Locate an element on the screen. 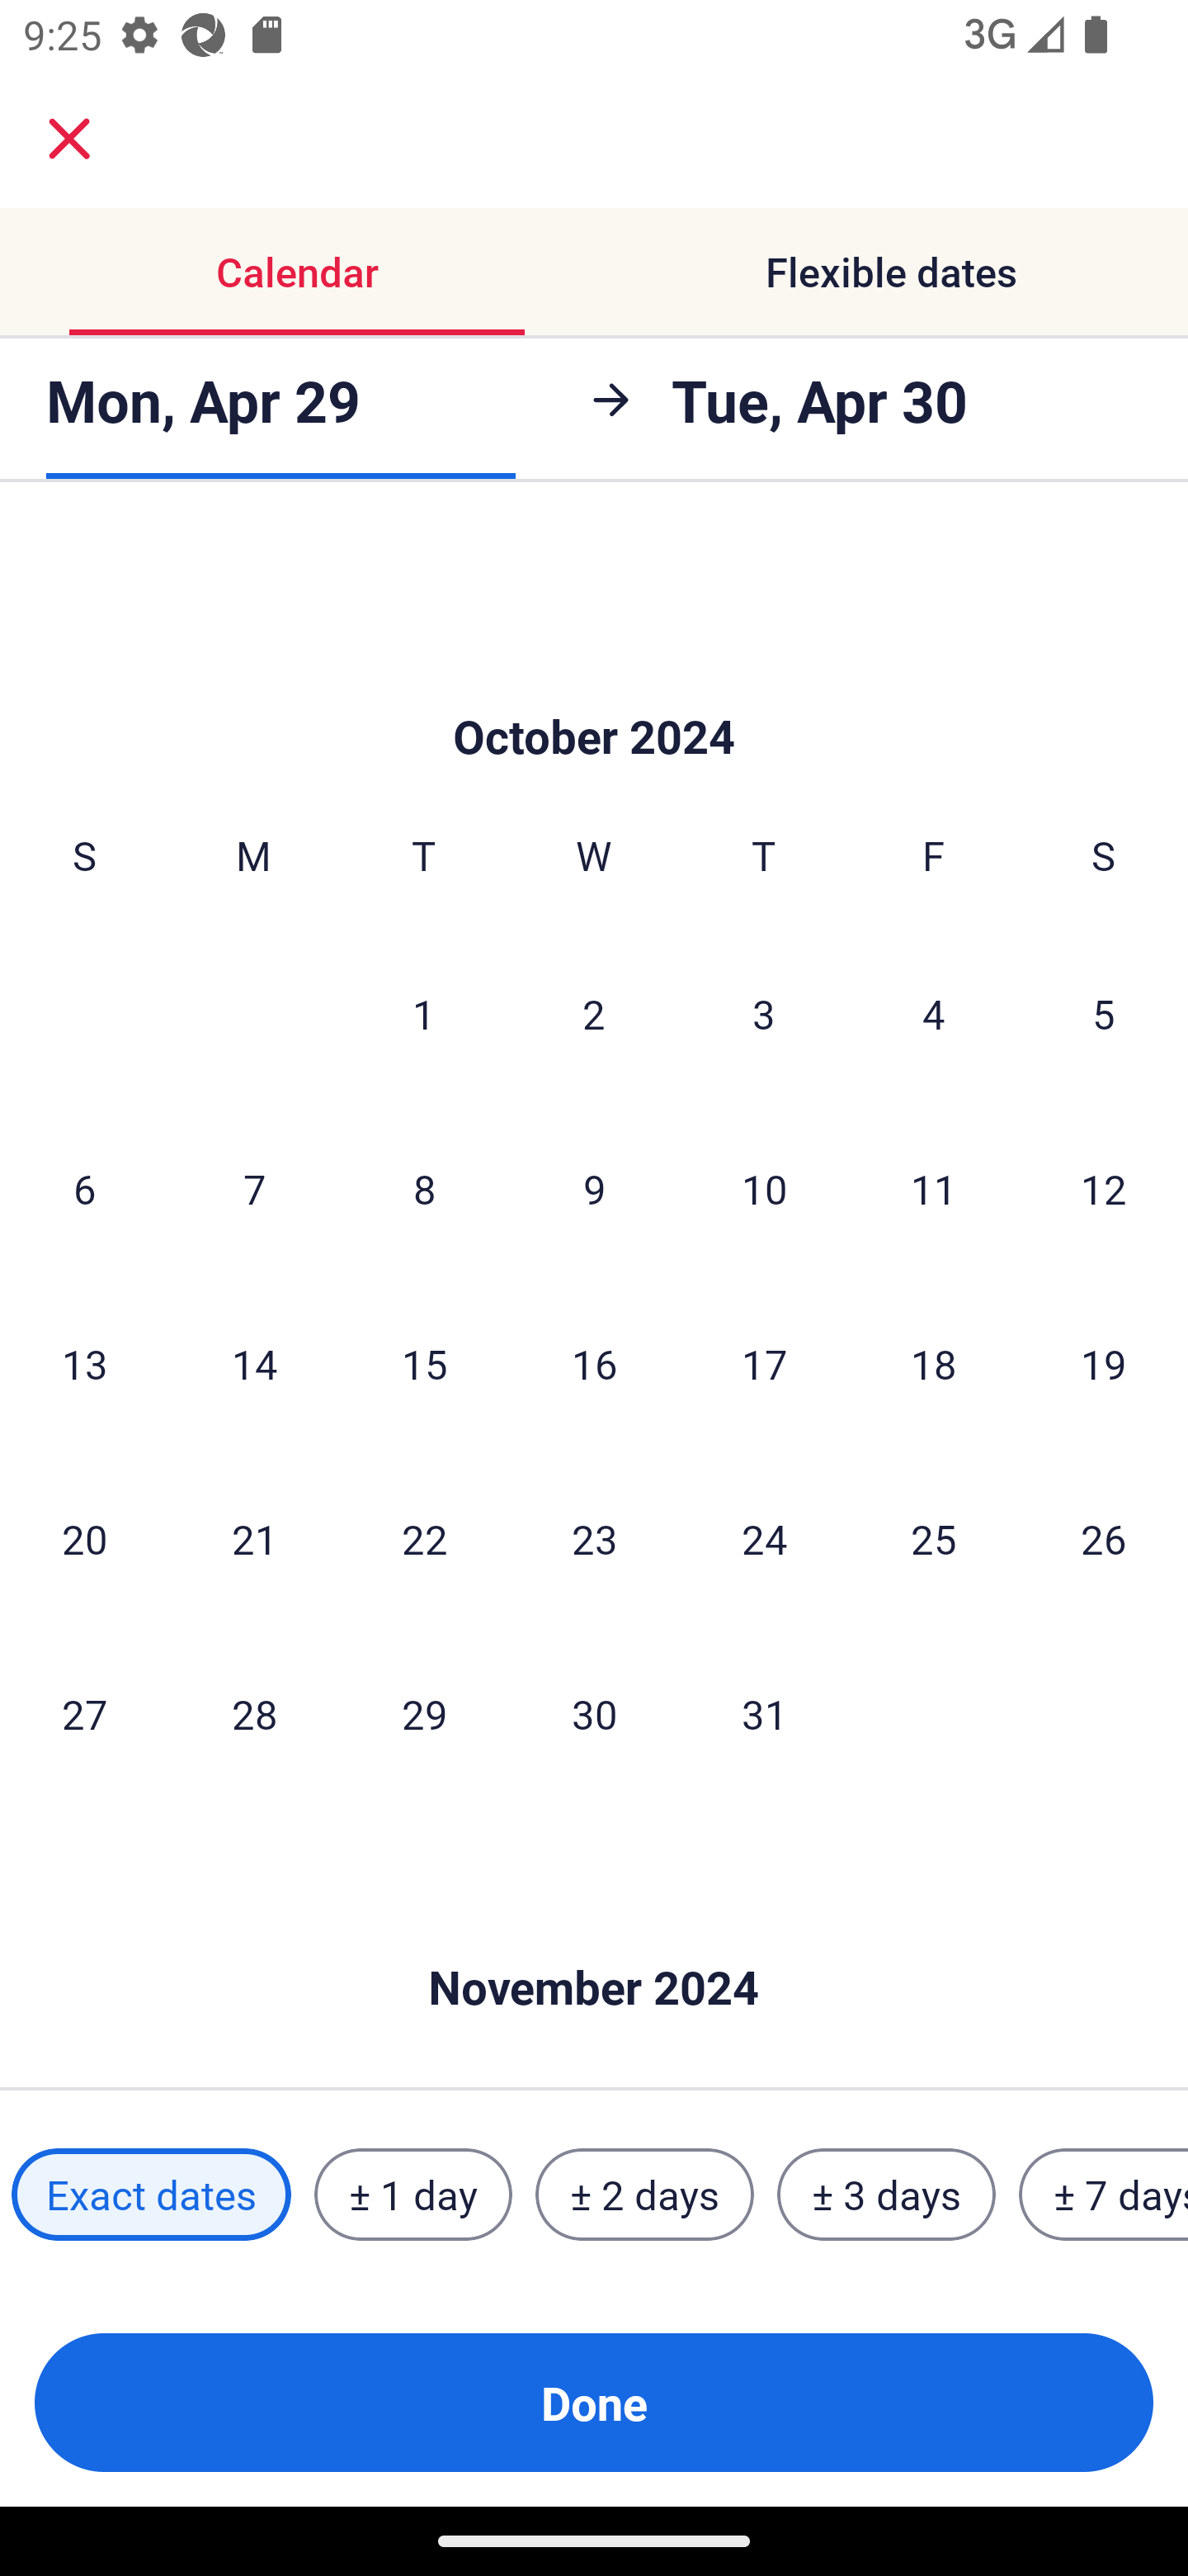 The height and width of the screenshot is (2576, 1188). 9 Wednesday, October 9, 2024 is located at coordinates (594, 1189).